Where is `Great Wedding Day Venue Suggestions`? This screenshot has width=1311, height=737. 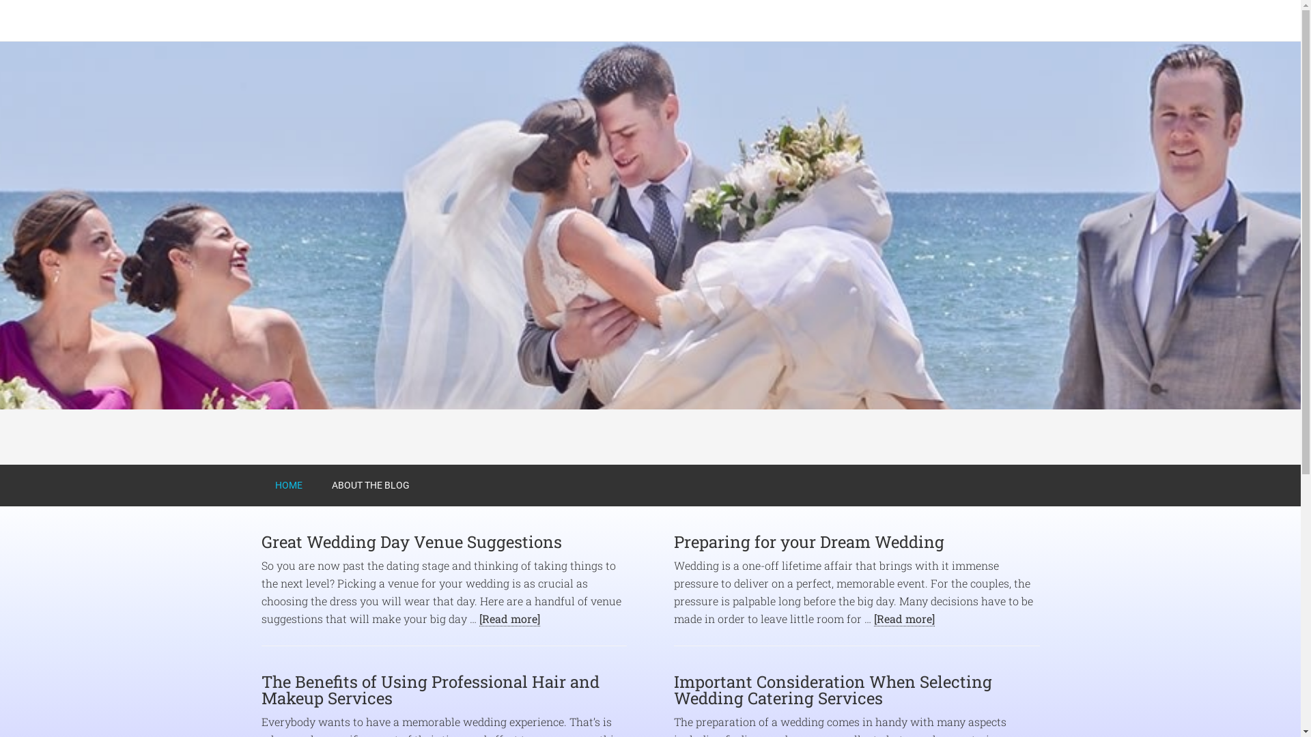 Great Wedding Day Venue Suggestions is located at coordinates (411, 542).